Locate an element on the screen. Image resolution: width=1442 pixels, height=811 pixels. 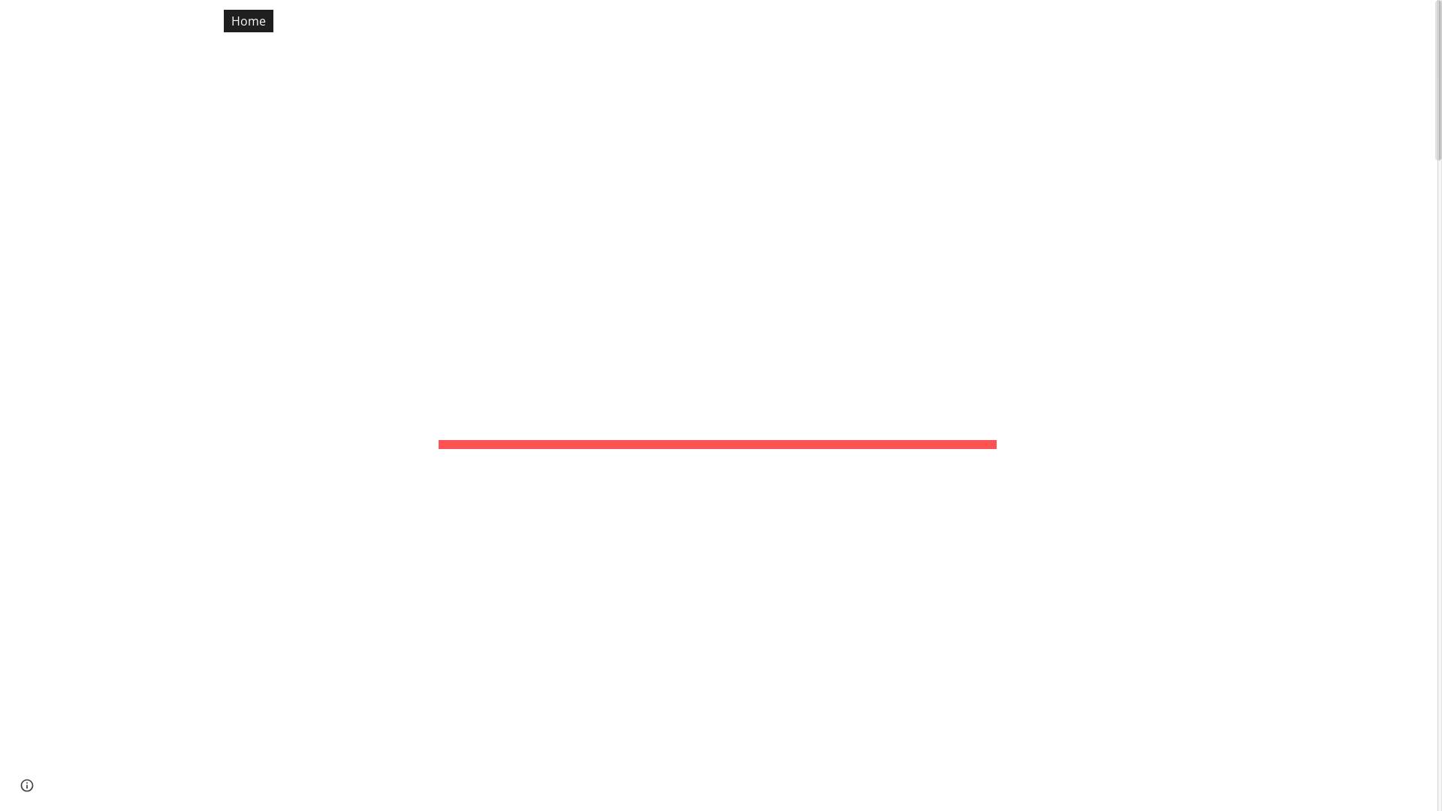
Status & Scale is located at coordinates (331, 21).